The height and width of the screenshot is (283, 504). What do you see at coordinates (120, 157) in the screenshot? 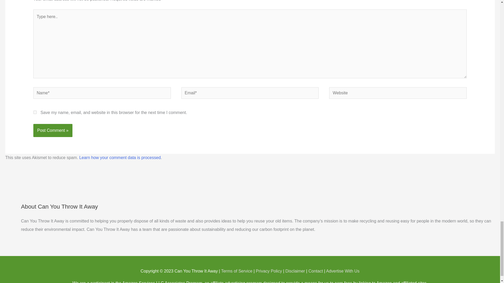
I see `Learn how your comment data is processed` at bounding box center [120, 157].